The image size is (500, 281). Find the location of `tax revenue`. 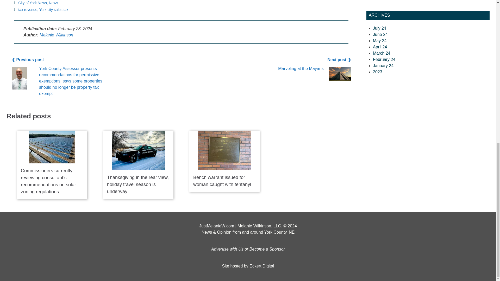

tax revenue is located at coordinates (28, 10).